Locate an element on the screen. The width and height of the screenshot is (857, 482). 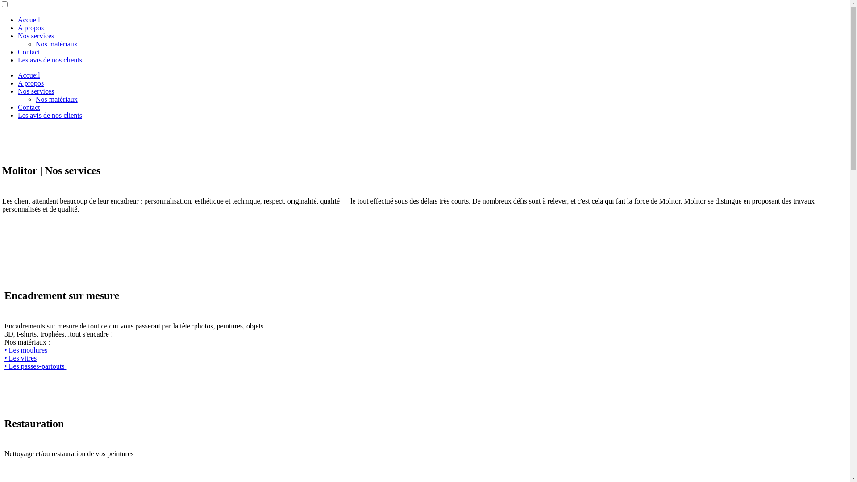
Les avis de nos clients is located at coordinates (50, 115).